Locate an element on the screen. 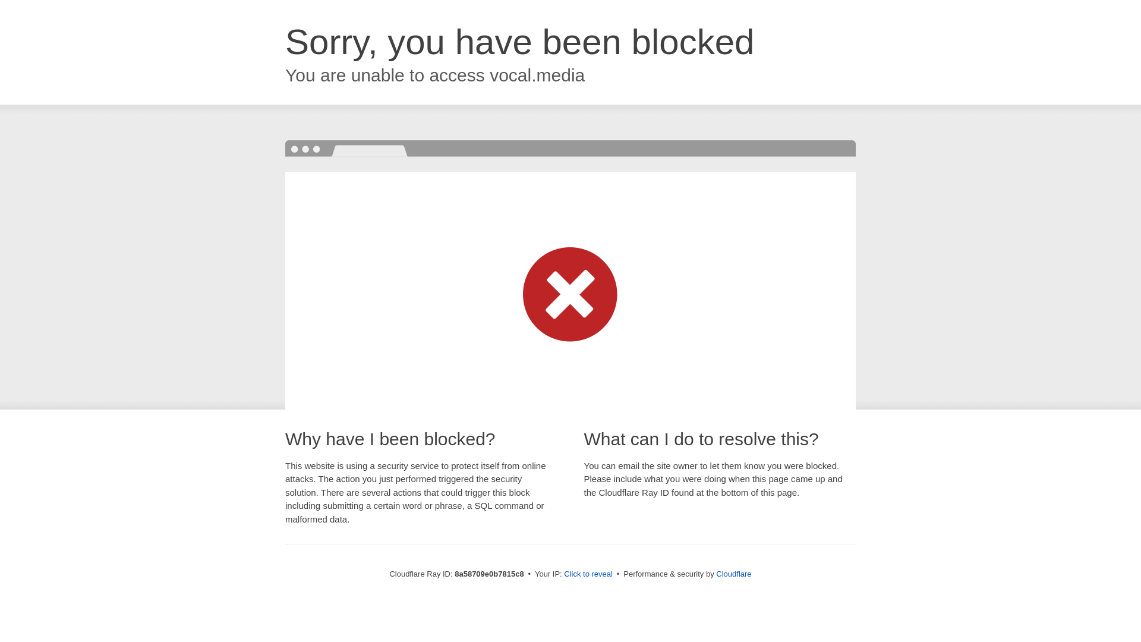 This screenshot has height=642, width=1141. Click to reveal is located at coordinates (588, 574).